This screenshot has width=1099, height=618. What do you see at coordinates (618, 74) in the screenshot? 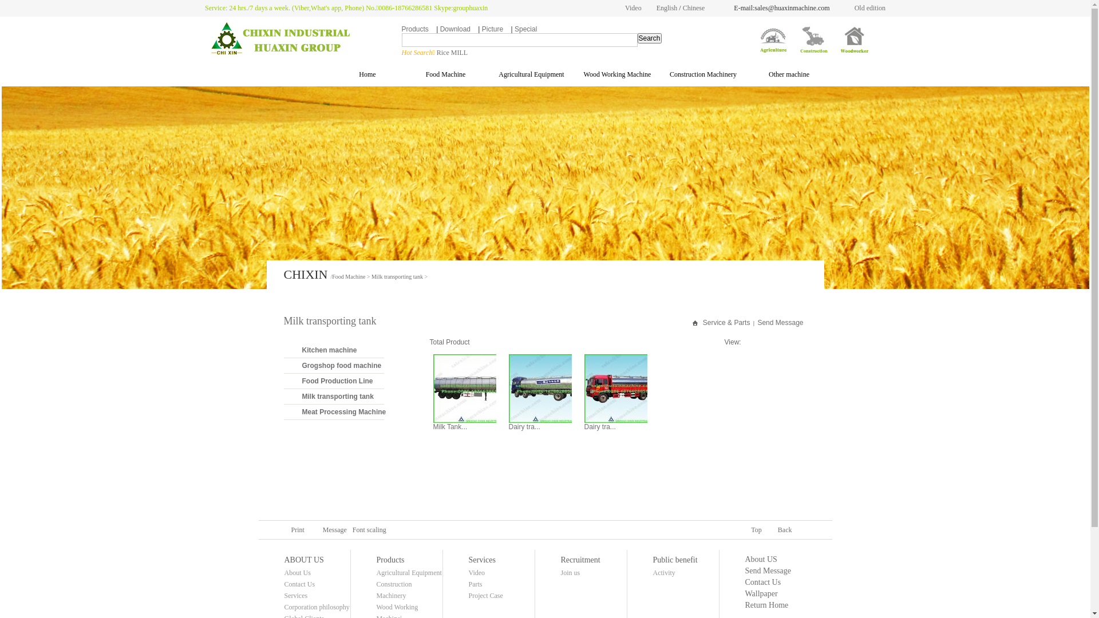
I see `Wood Working Machine` at bounding box center [618, 74].